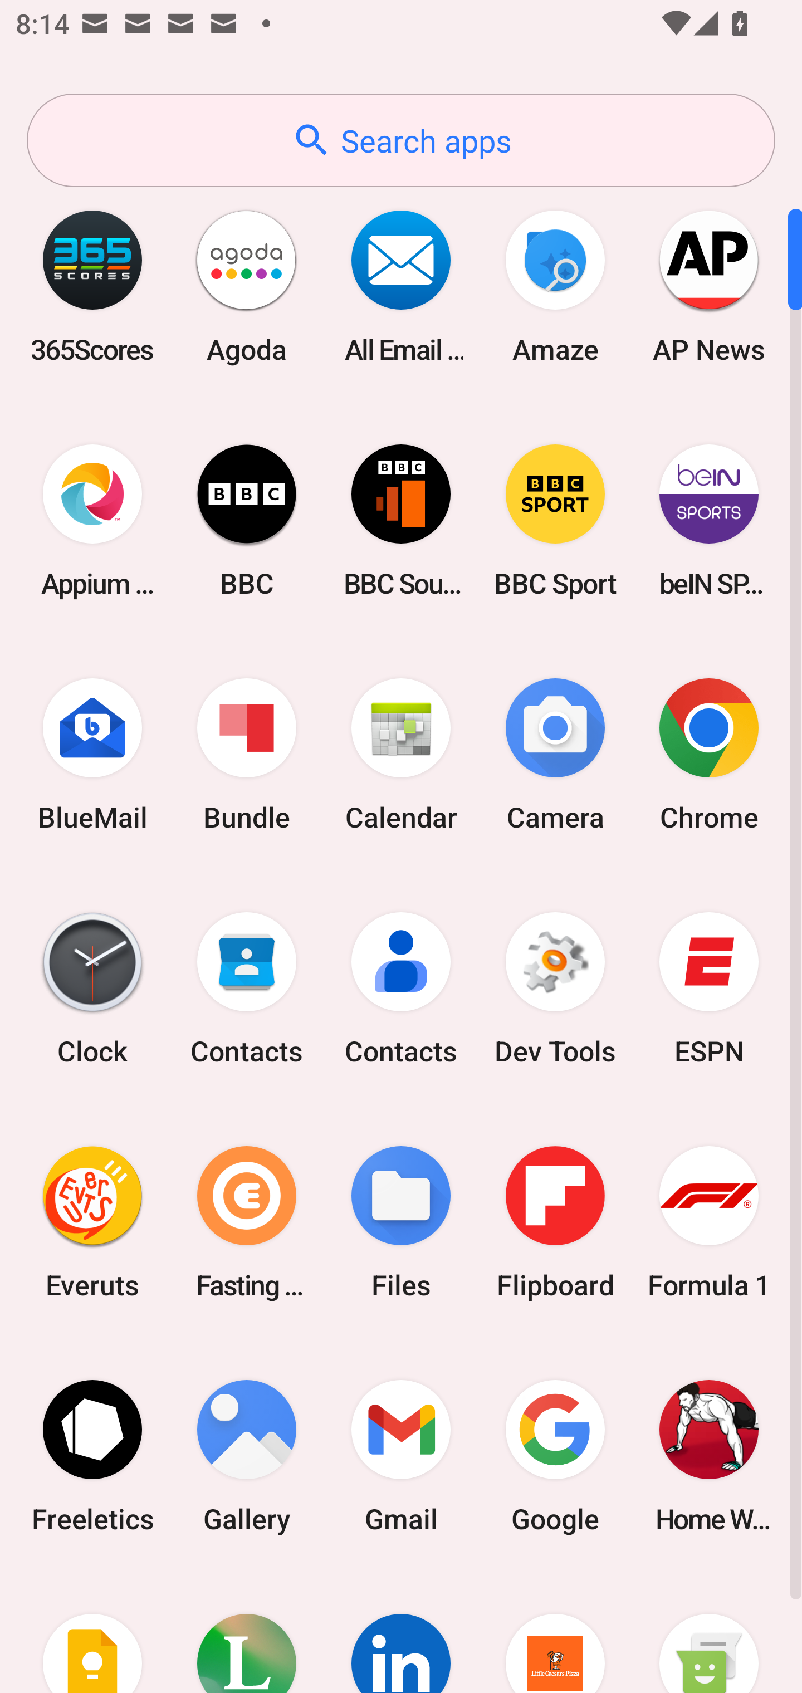  What do you see at coordinates (401, 1456) in the screenshot?
I see `Gmail` at bounding box center [401, 1456].